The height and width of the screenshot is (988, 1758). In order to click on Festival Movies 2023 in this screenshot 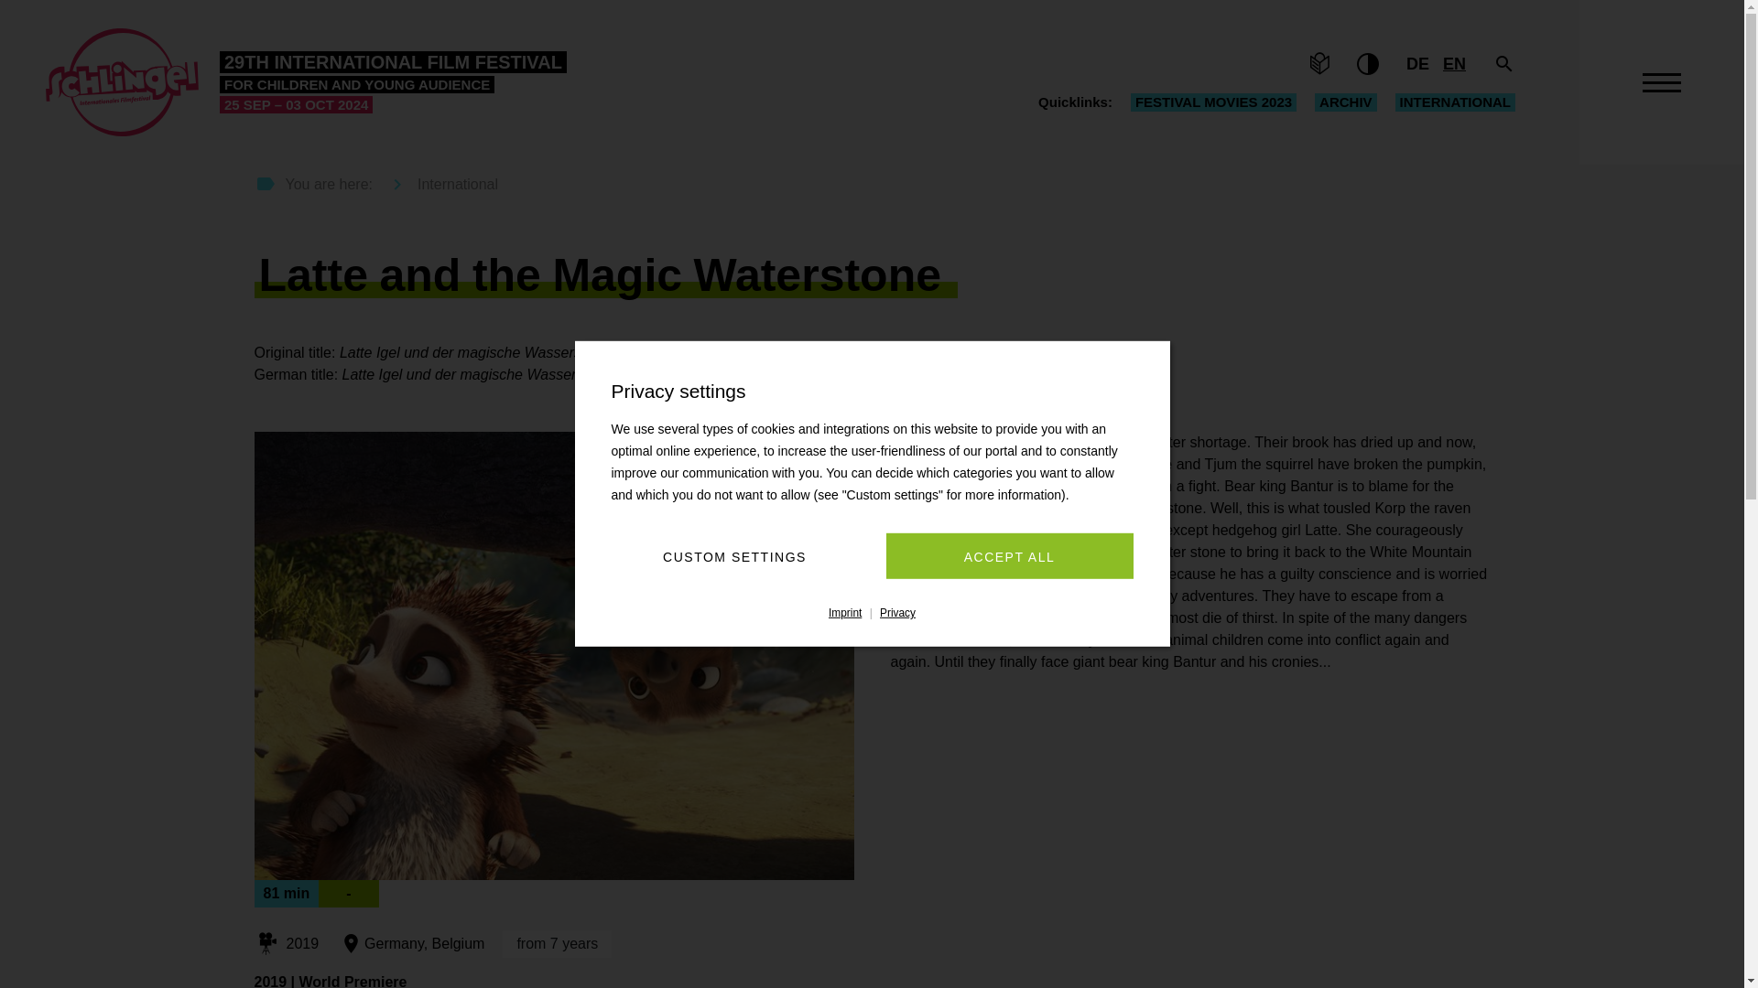, I will do `click(1213, 102)`.